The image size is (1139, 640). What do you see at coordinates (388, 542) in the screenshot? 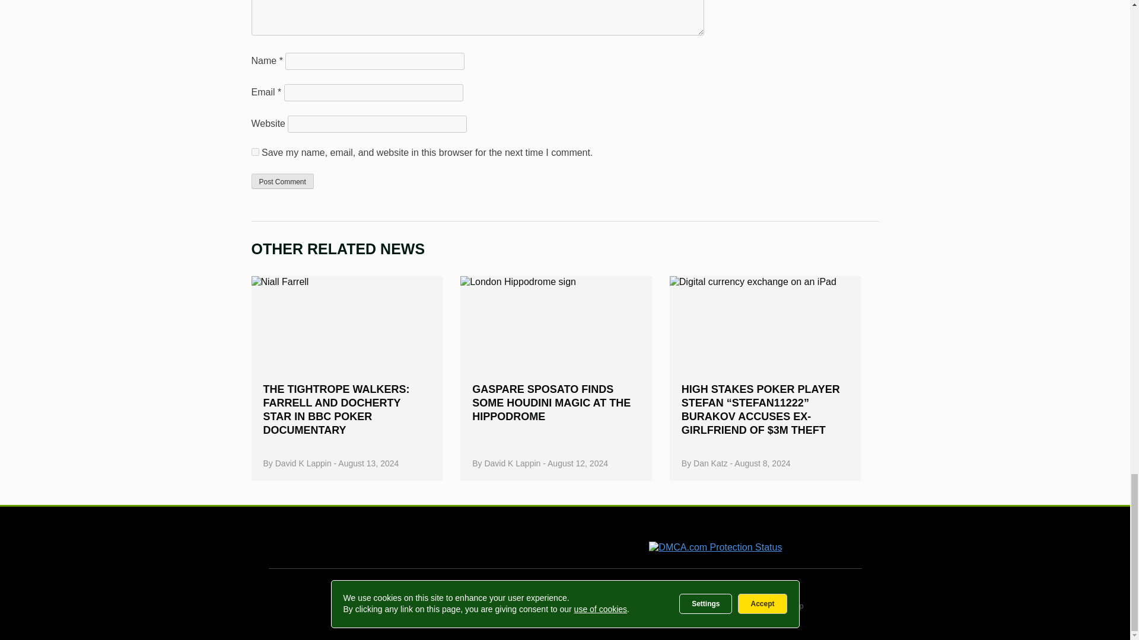
I see `Gamcare` at bounding box center [388, 542].